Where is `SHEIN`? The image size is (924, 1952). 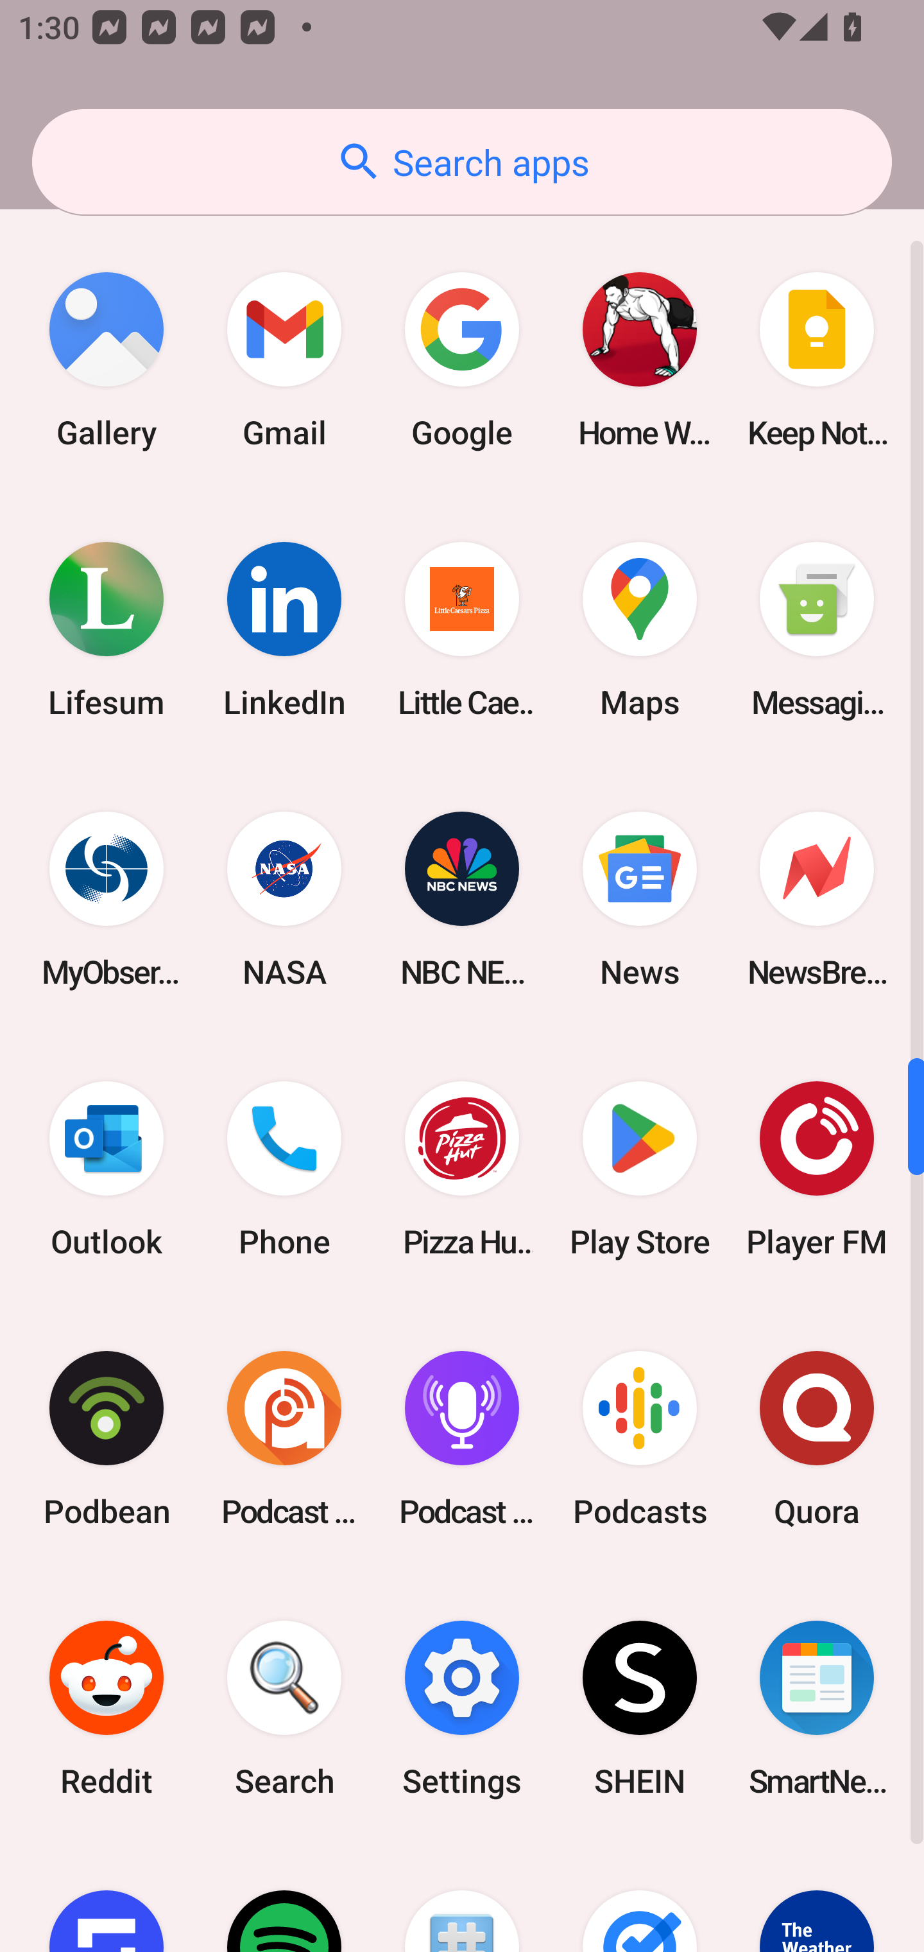
SHEIN is located at coordinates (639, 1708).